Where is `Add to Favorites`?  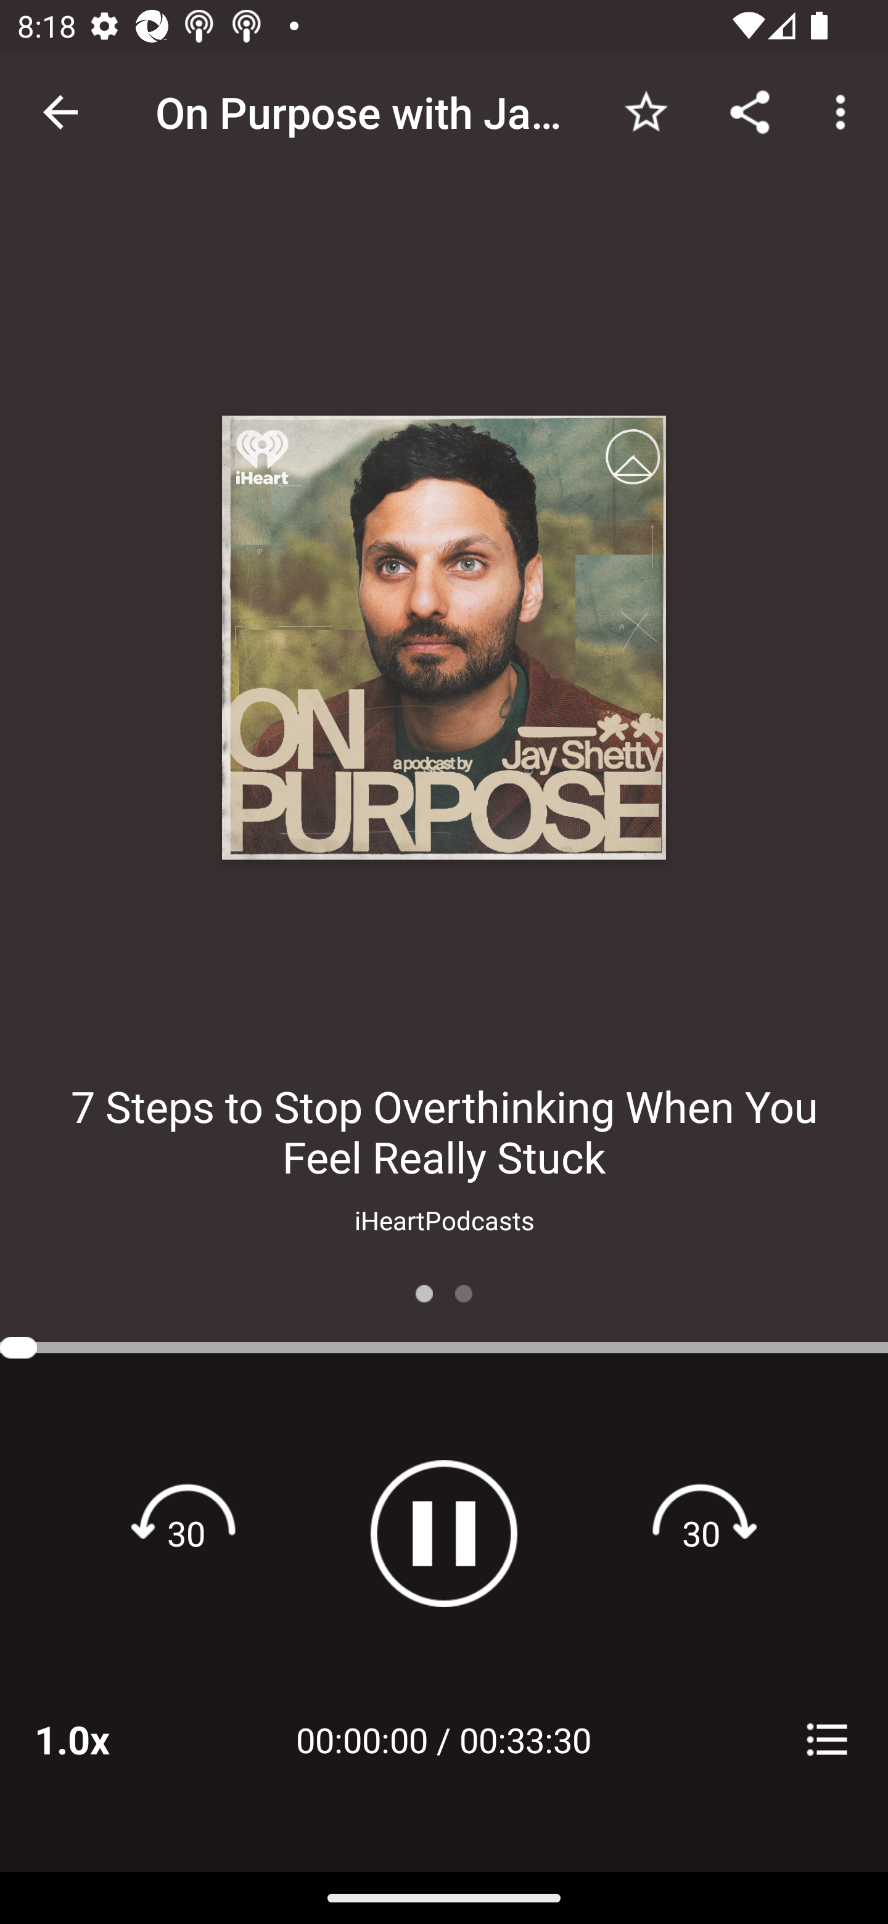 Add to Favorites is located at coordinates (646, 111).